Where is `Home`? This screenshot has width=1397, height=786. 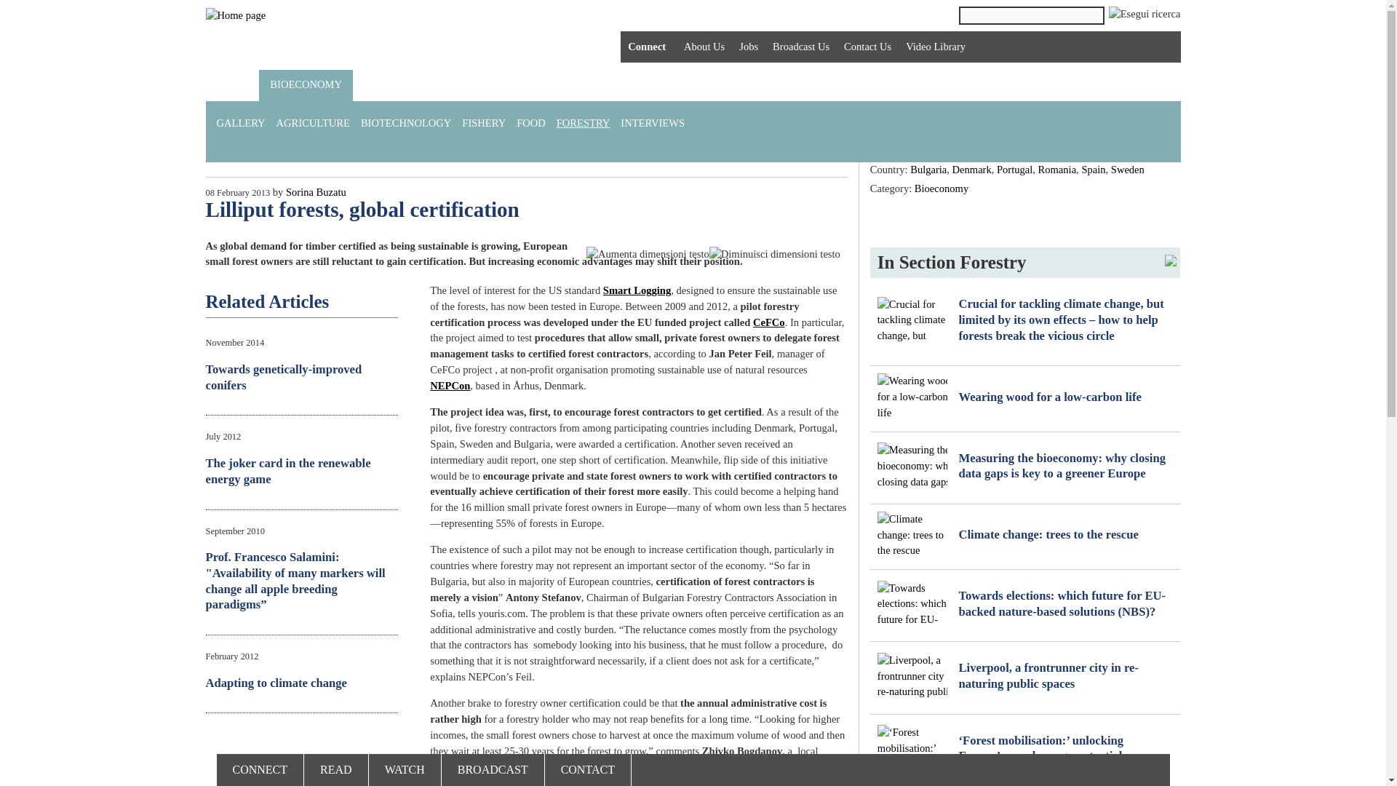
Home is located at coordinates (231, 86).